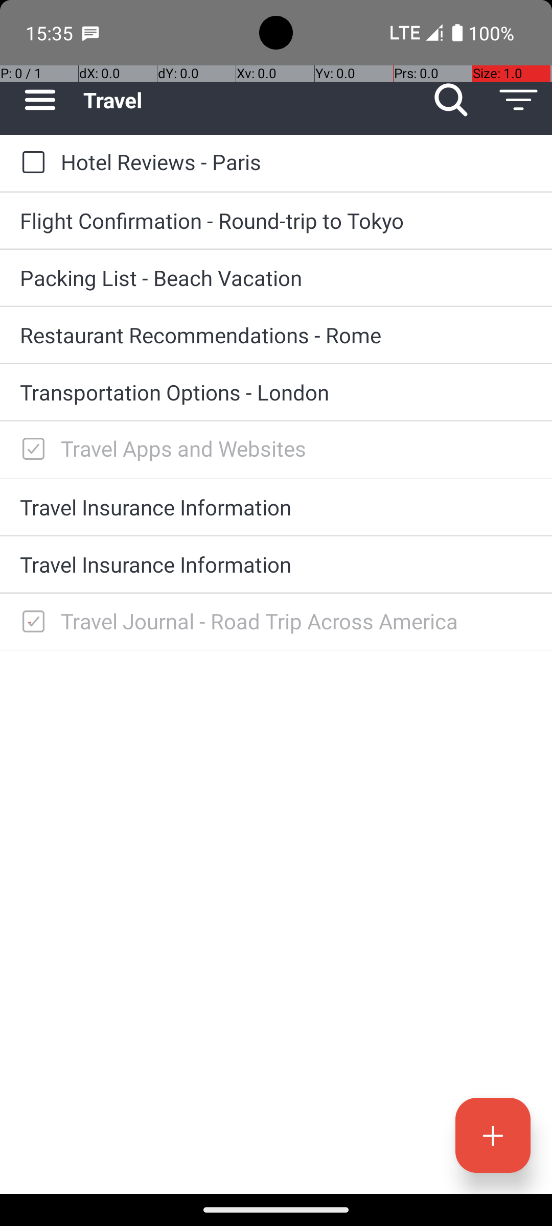 The height and width of the screenshot is (1226, 552). Describe the element at coordinates (31, 622) in the screenshot. I see `to-do: Travel Journal - Road Trip Across America` at that location.